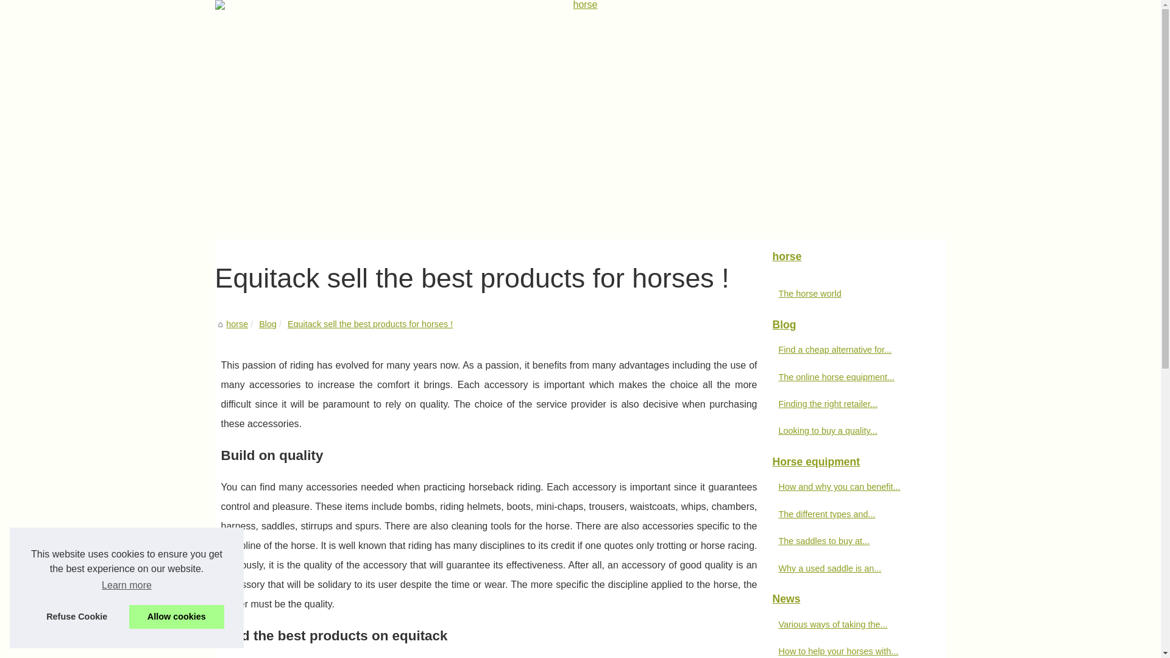  I want to click on Learn more, so click(126, 585).